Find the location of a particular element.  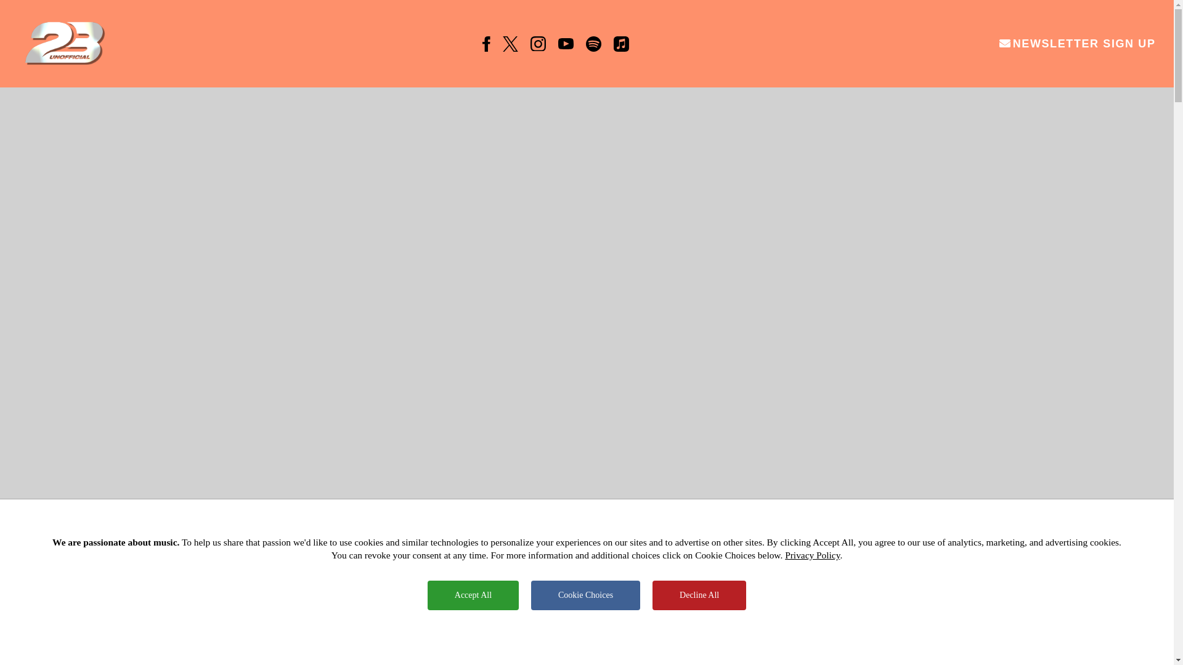

STORE is located at coordinates (784, 629).